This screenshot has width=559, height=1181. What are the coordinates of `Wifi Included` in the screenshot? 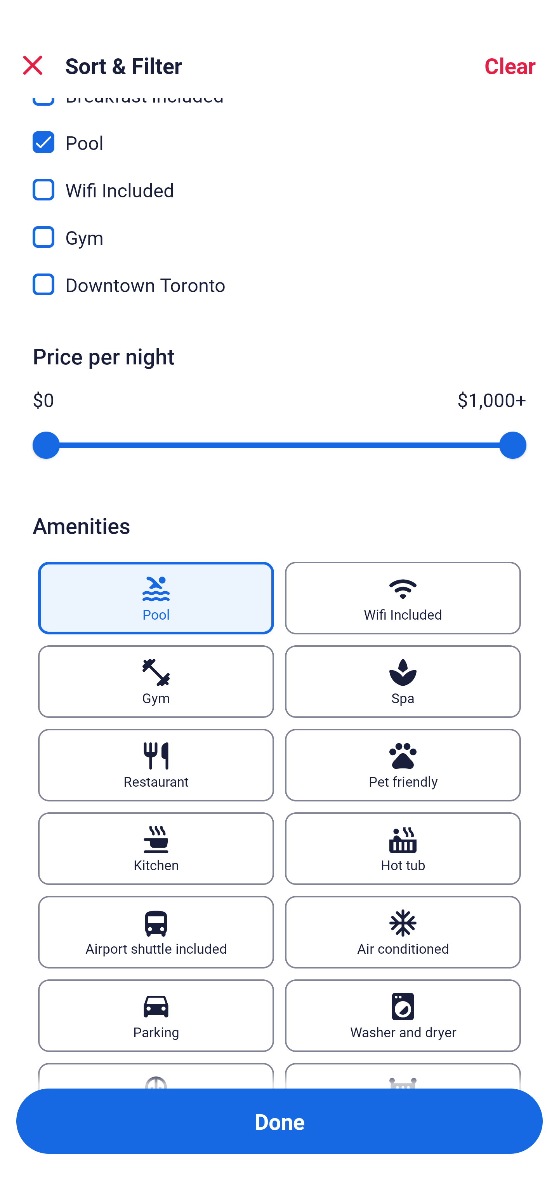 It's located at (403, 598).